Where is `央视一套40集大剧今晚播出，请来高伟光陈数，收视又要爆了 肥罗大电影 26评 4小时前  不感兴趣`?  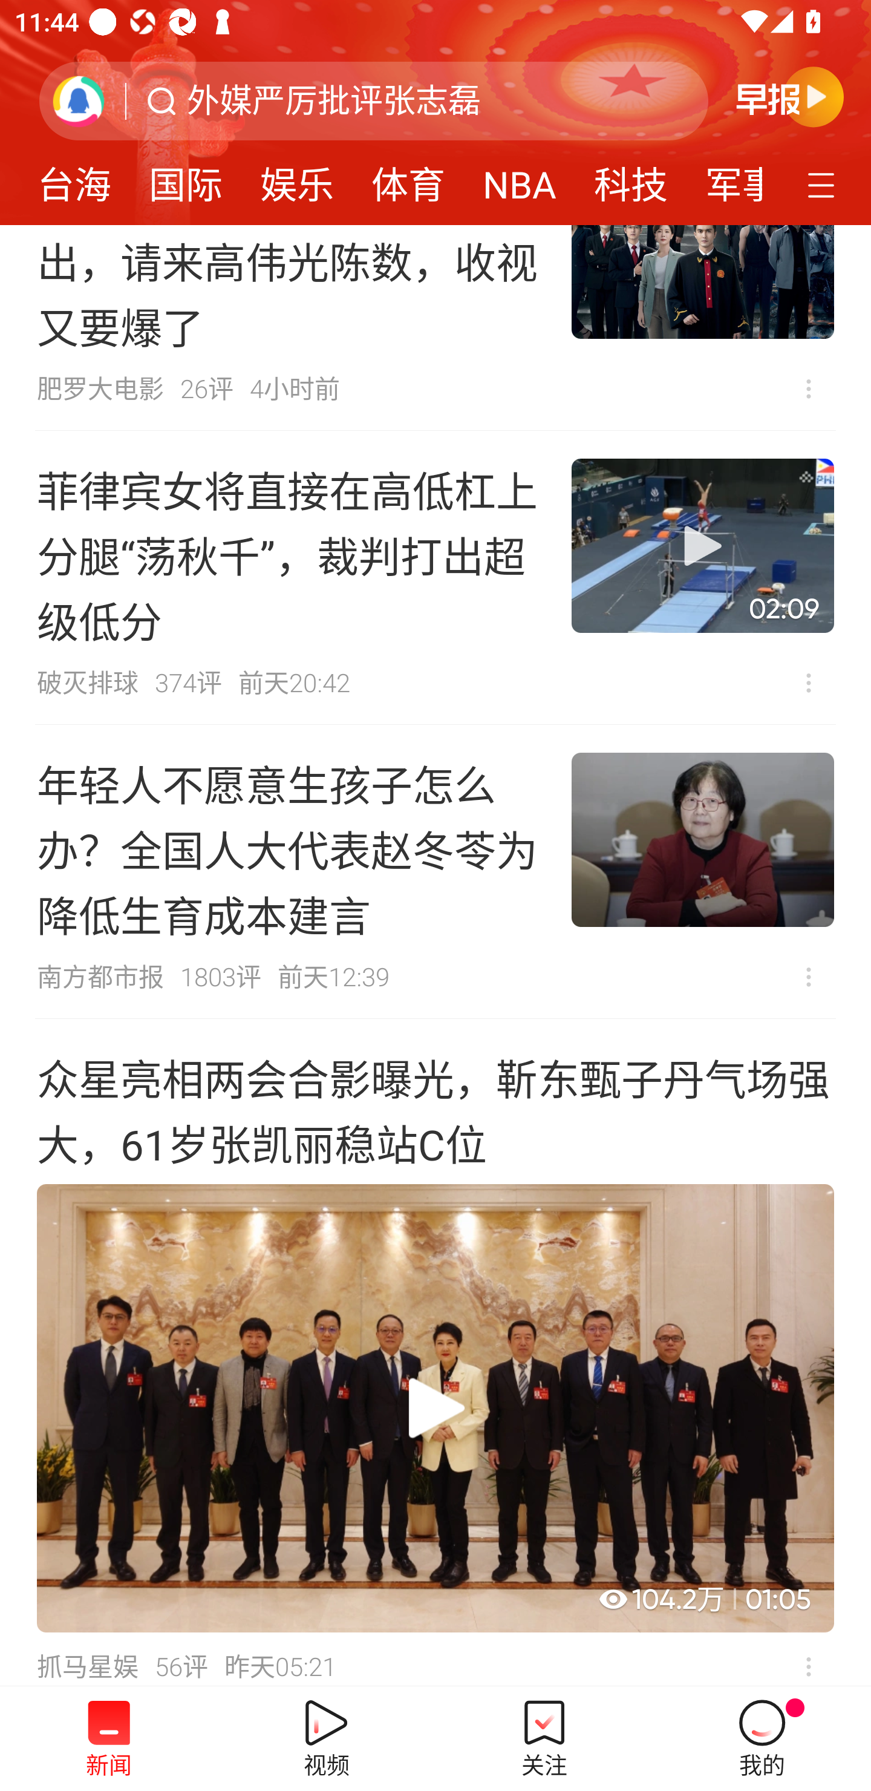 央视一套40集大剧今晚播出，请来高伟光陈数，收视又要爆了 肥罗大电影 26评 4小时前  不感兴趣 is located at coordinates (435, 327).